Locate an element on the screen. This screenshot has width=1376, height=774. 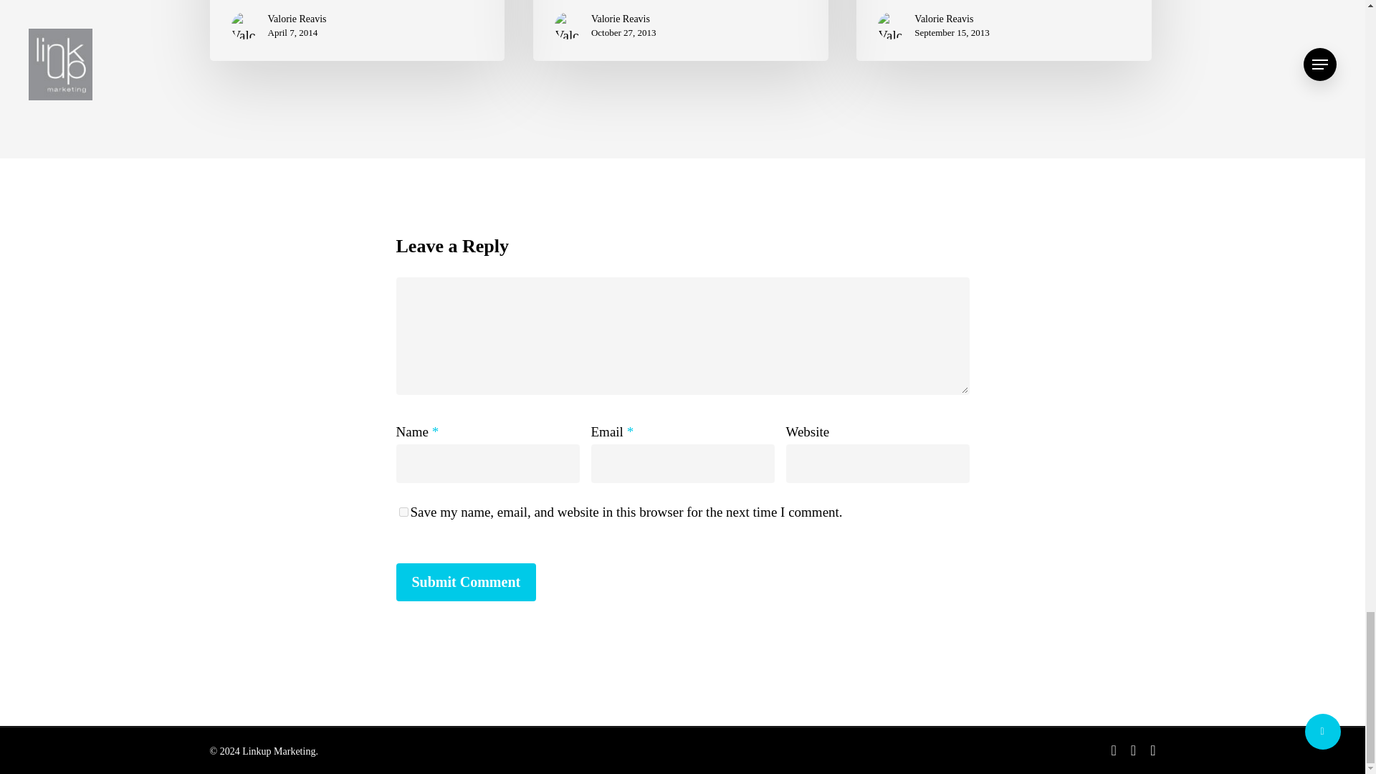
Valorie Reavis is located at coordinates (297, 19).